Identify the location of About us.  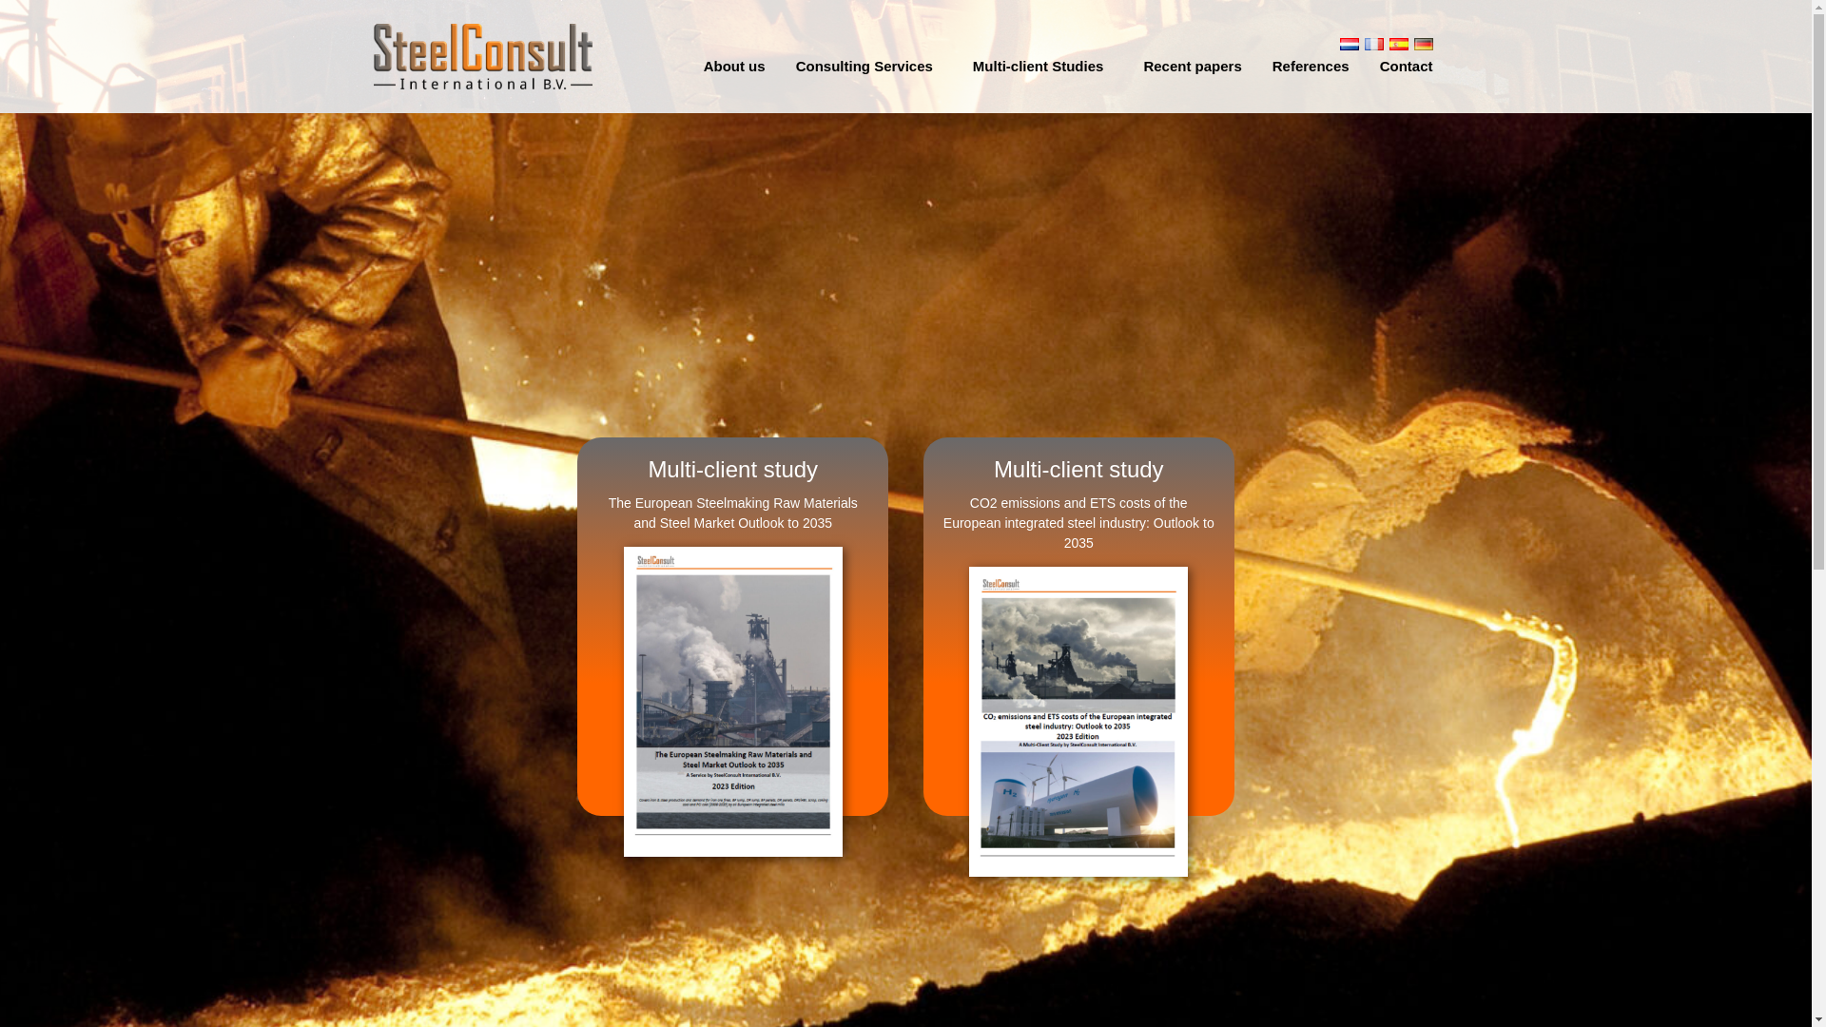
(734, 67).